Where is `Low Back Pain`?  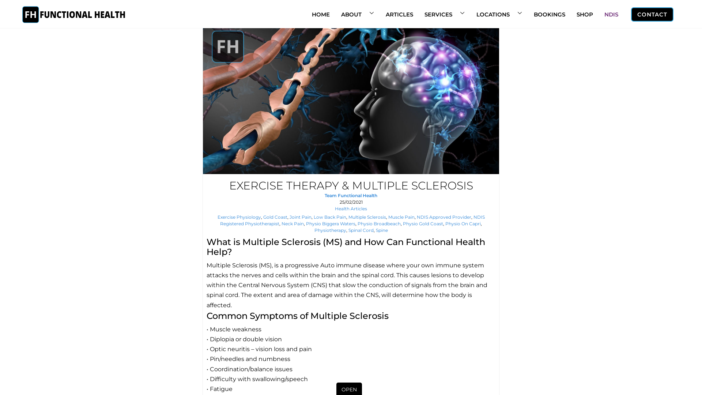 Low Back Pain is located at coordinates (330, 217).